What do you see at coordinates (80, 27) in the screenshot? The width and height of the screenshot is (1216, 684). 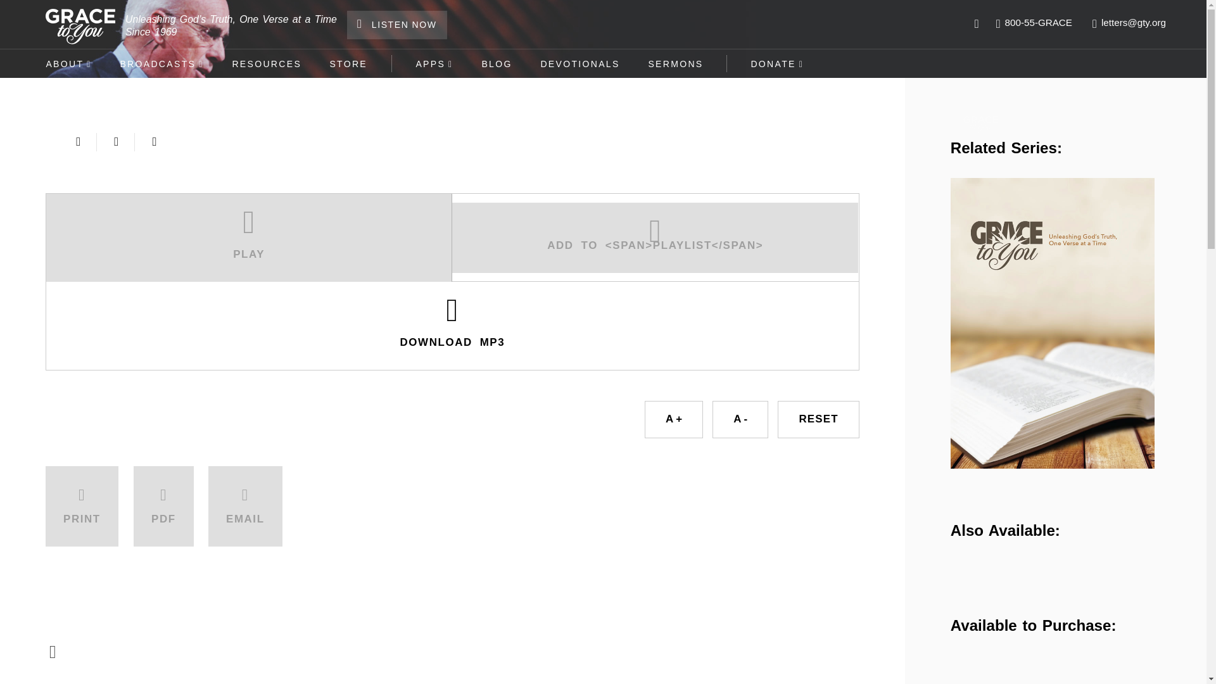 I see `Grace-to-You` at bounding box center [80, 27].